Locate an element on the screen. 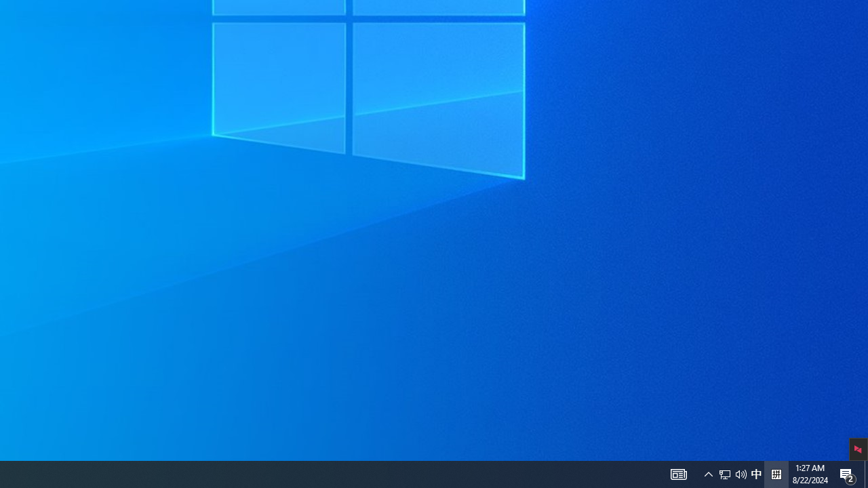 This screenshot has width=868, height=488. User Promoted Notification Area is located at coordinates (732, 474).